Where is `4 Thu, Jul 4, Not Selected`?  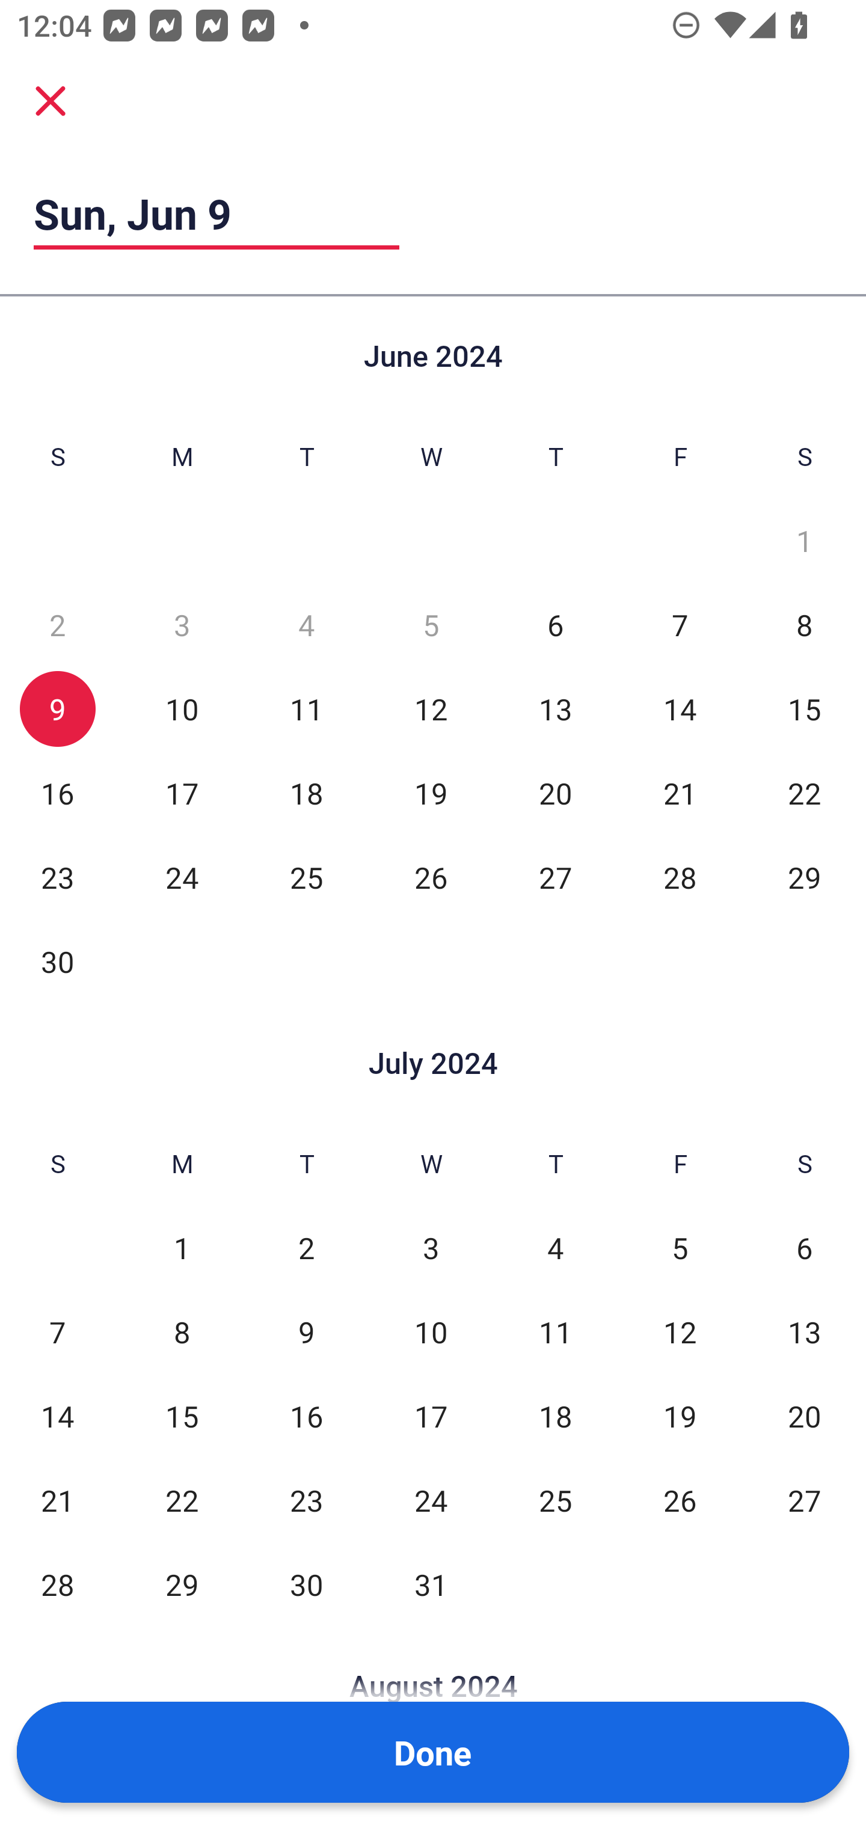
4 Thu, Jul 4, Not Selected is located at coordinates (555, 1248).